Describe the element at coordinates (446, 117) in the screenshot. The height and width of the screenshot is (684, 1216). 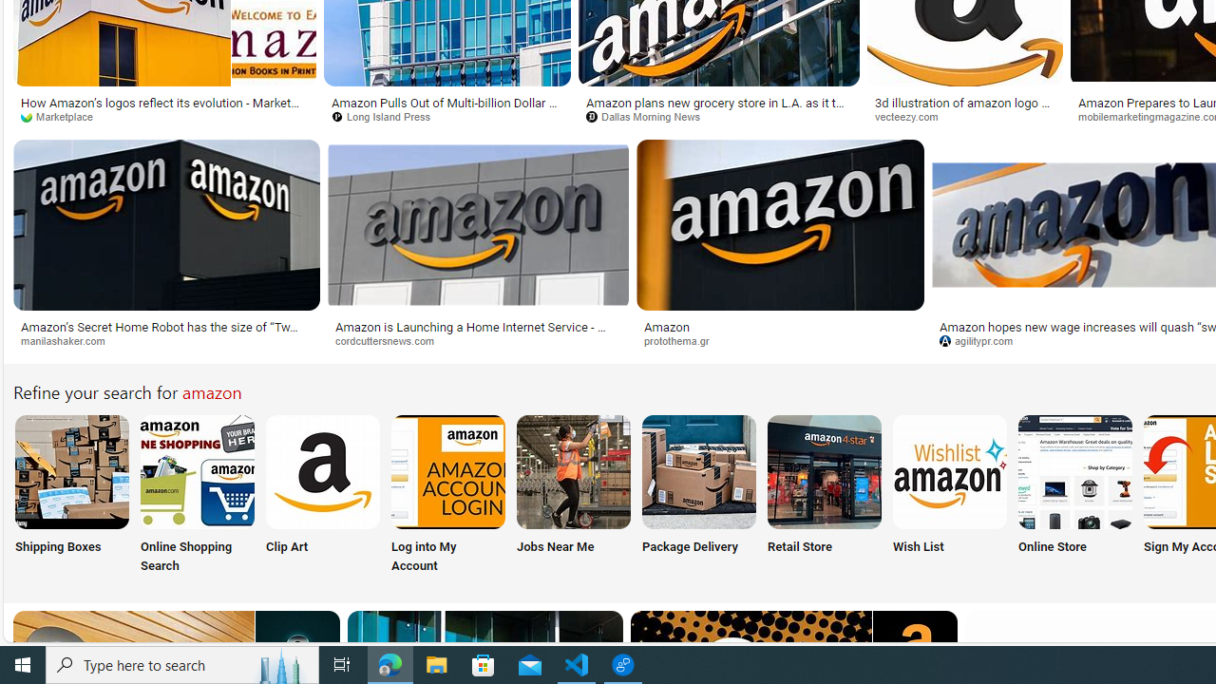
I see `Long Island Press` at that location.